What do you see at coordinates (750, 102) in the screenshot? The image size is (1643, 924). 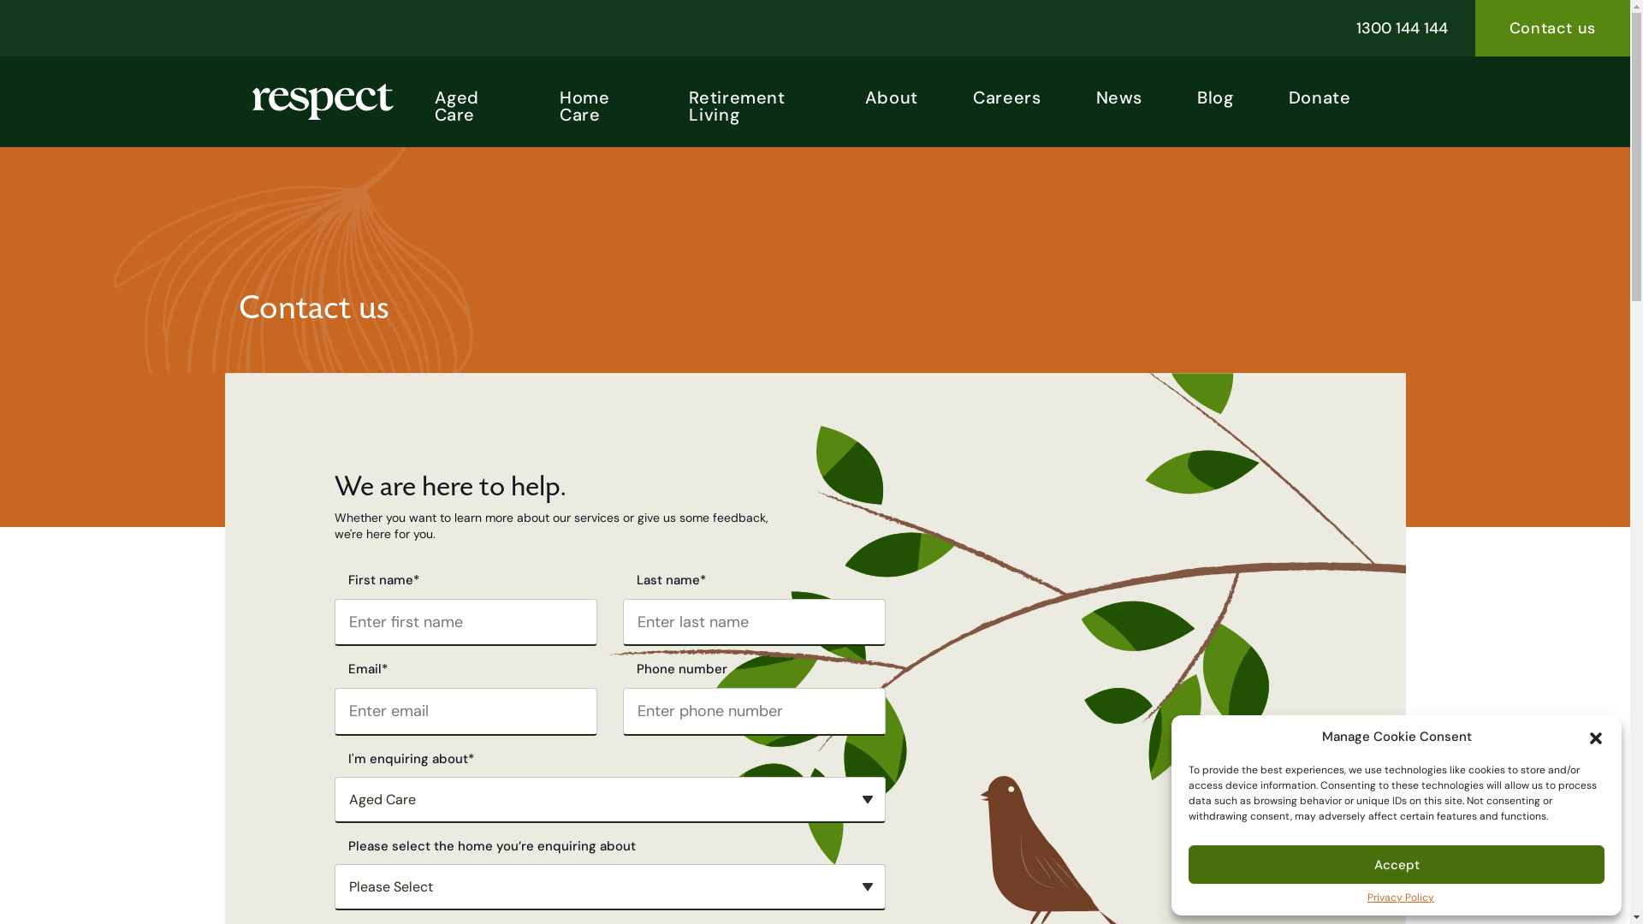 I see `Retirement Living` at bounding box center [750, 102].